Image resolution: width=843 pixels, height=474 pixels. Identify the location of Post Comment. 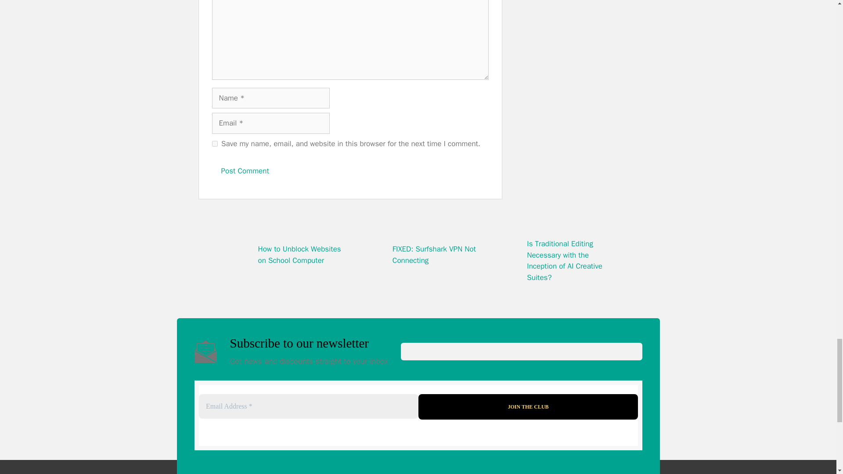
(245, 171).